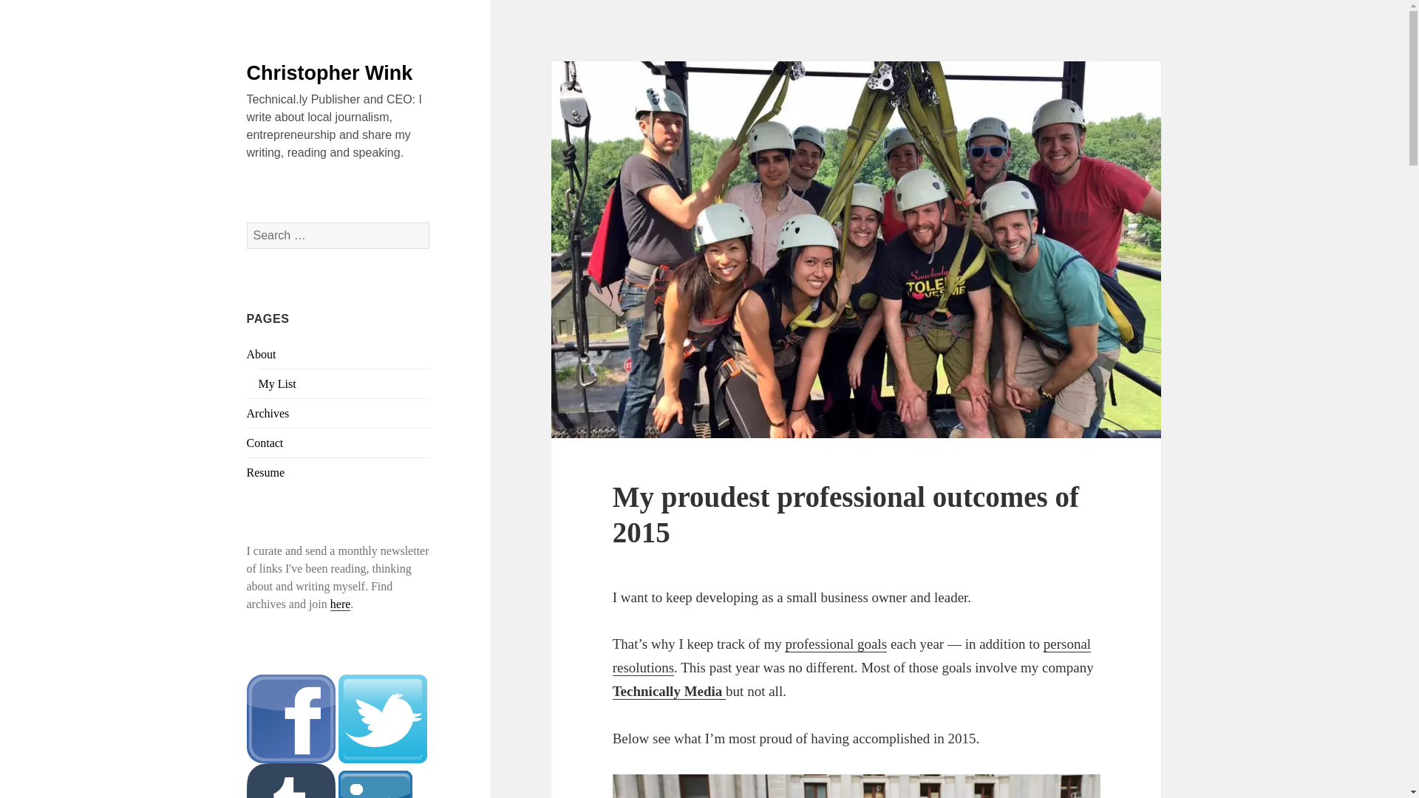 This screenshot has width=1419, height=798. What do you see at coordinates (265, 443) in the screenshot?
I see `Contact` at bounding box center [265, 443].